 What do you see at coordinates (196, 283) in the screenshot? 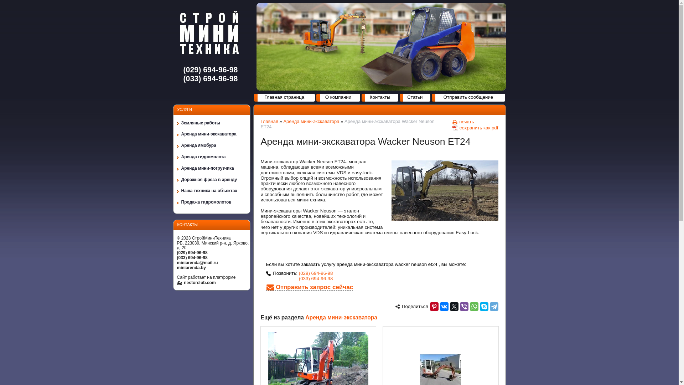
I see `nestorclub.com` at bounding box center [196, 283].